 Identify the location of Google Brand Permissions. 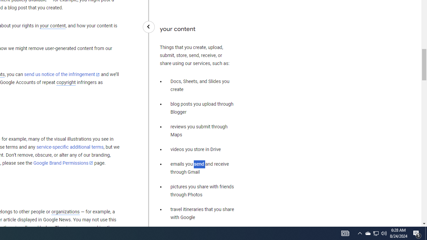
(63, 163).